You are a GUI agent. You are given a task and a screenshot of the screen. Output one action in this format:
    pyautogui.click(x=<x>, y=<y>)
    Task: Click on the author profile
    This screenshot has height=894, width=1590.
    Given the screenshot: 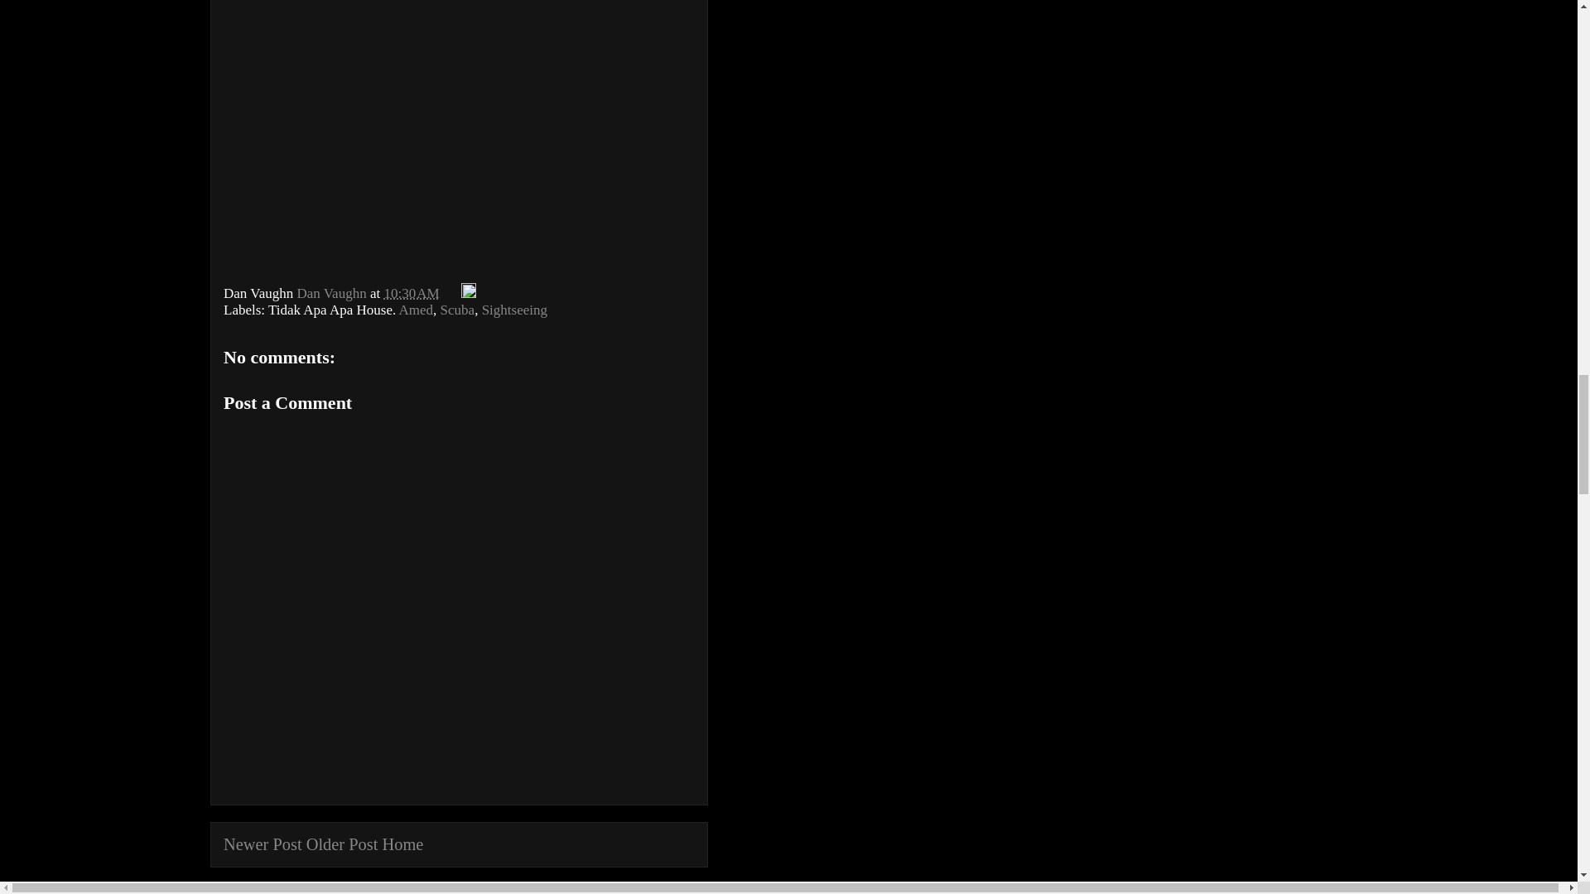 What is the action you would take?
    pyautogui.click(x=332, y=293)
    